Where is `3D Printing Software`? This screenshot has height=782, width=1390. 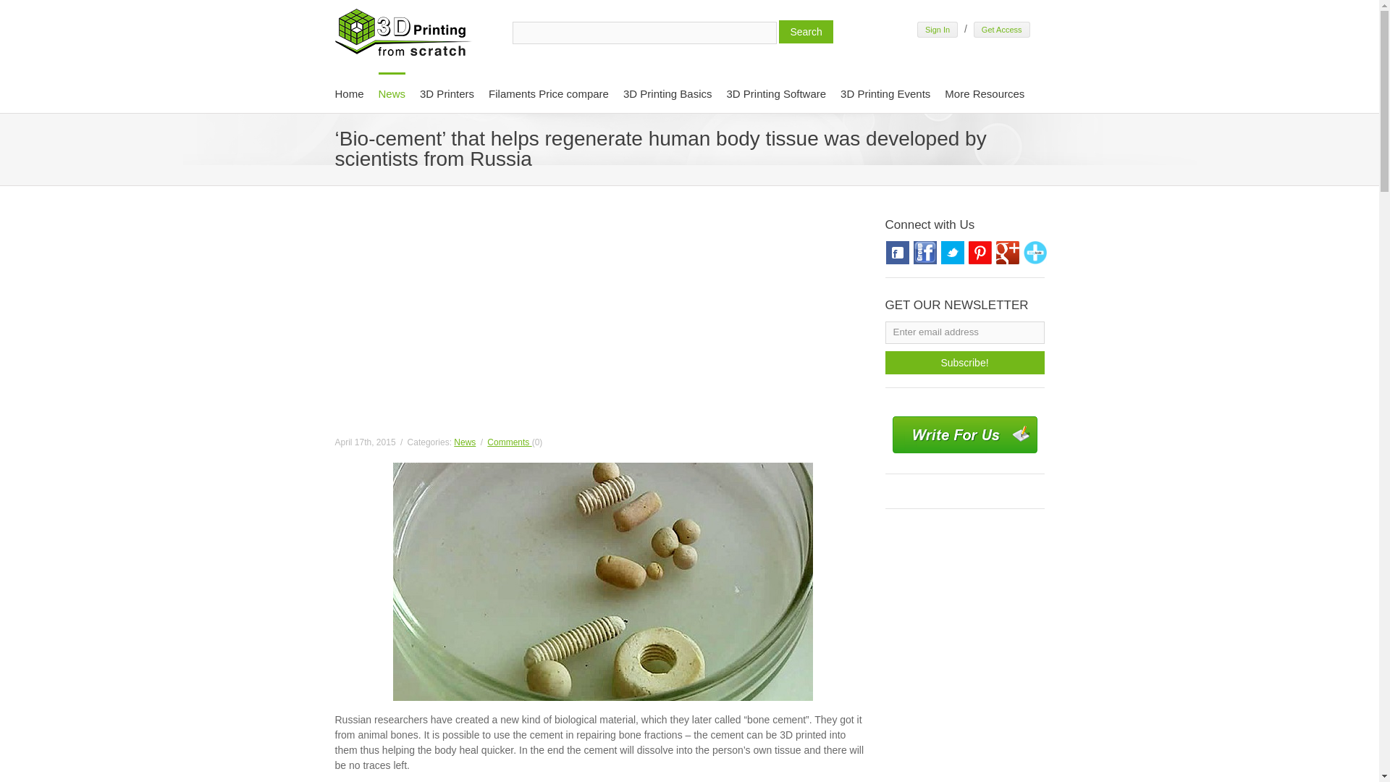 3D Printing Software is located at coordinates (777, 93).